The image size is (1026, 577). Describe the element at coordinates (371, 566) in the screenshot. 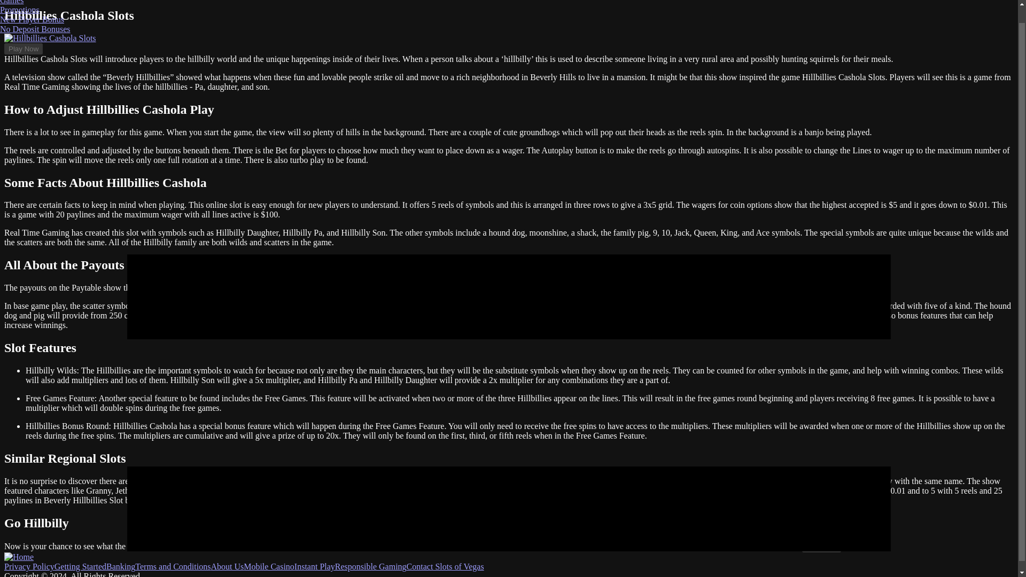

I see `Responsible Gaming` at that location.